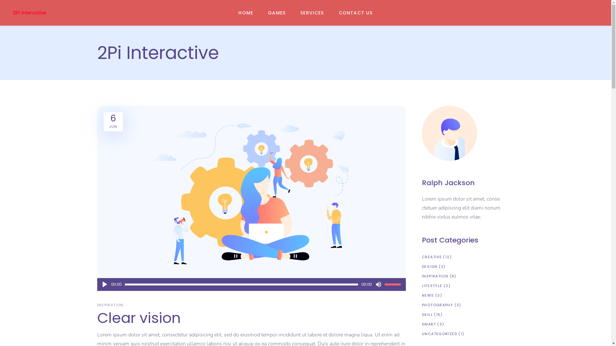 The image size is (616, 346). What do you see at coordinates (429, 324) in the screenshot?
I see `SMART` at bounding box center [429, 324].